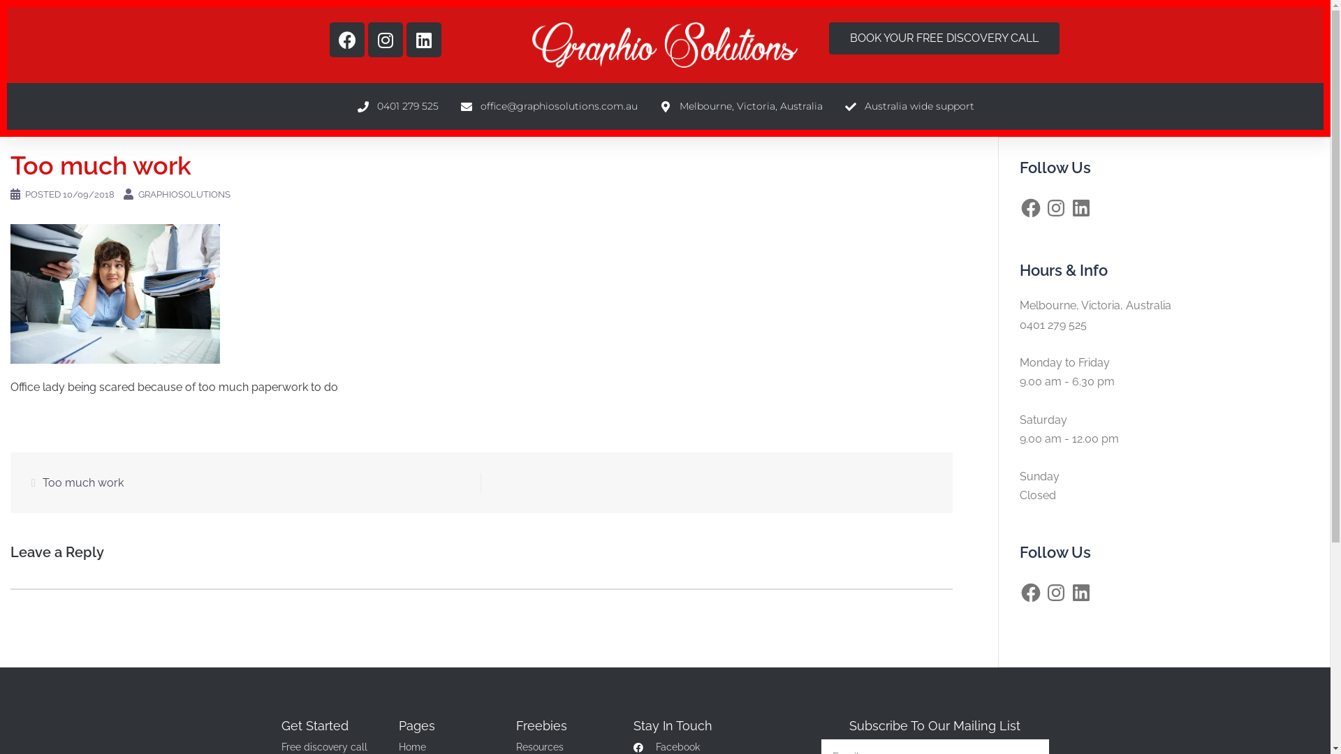  What do you see at coordinates (184, 194) in the screenshot?
I see `GRAPHIOSOLUTIONS` at bounding box center [184, 194].